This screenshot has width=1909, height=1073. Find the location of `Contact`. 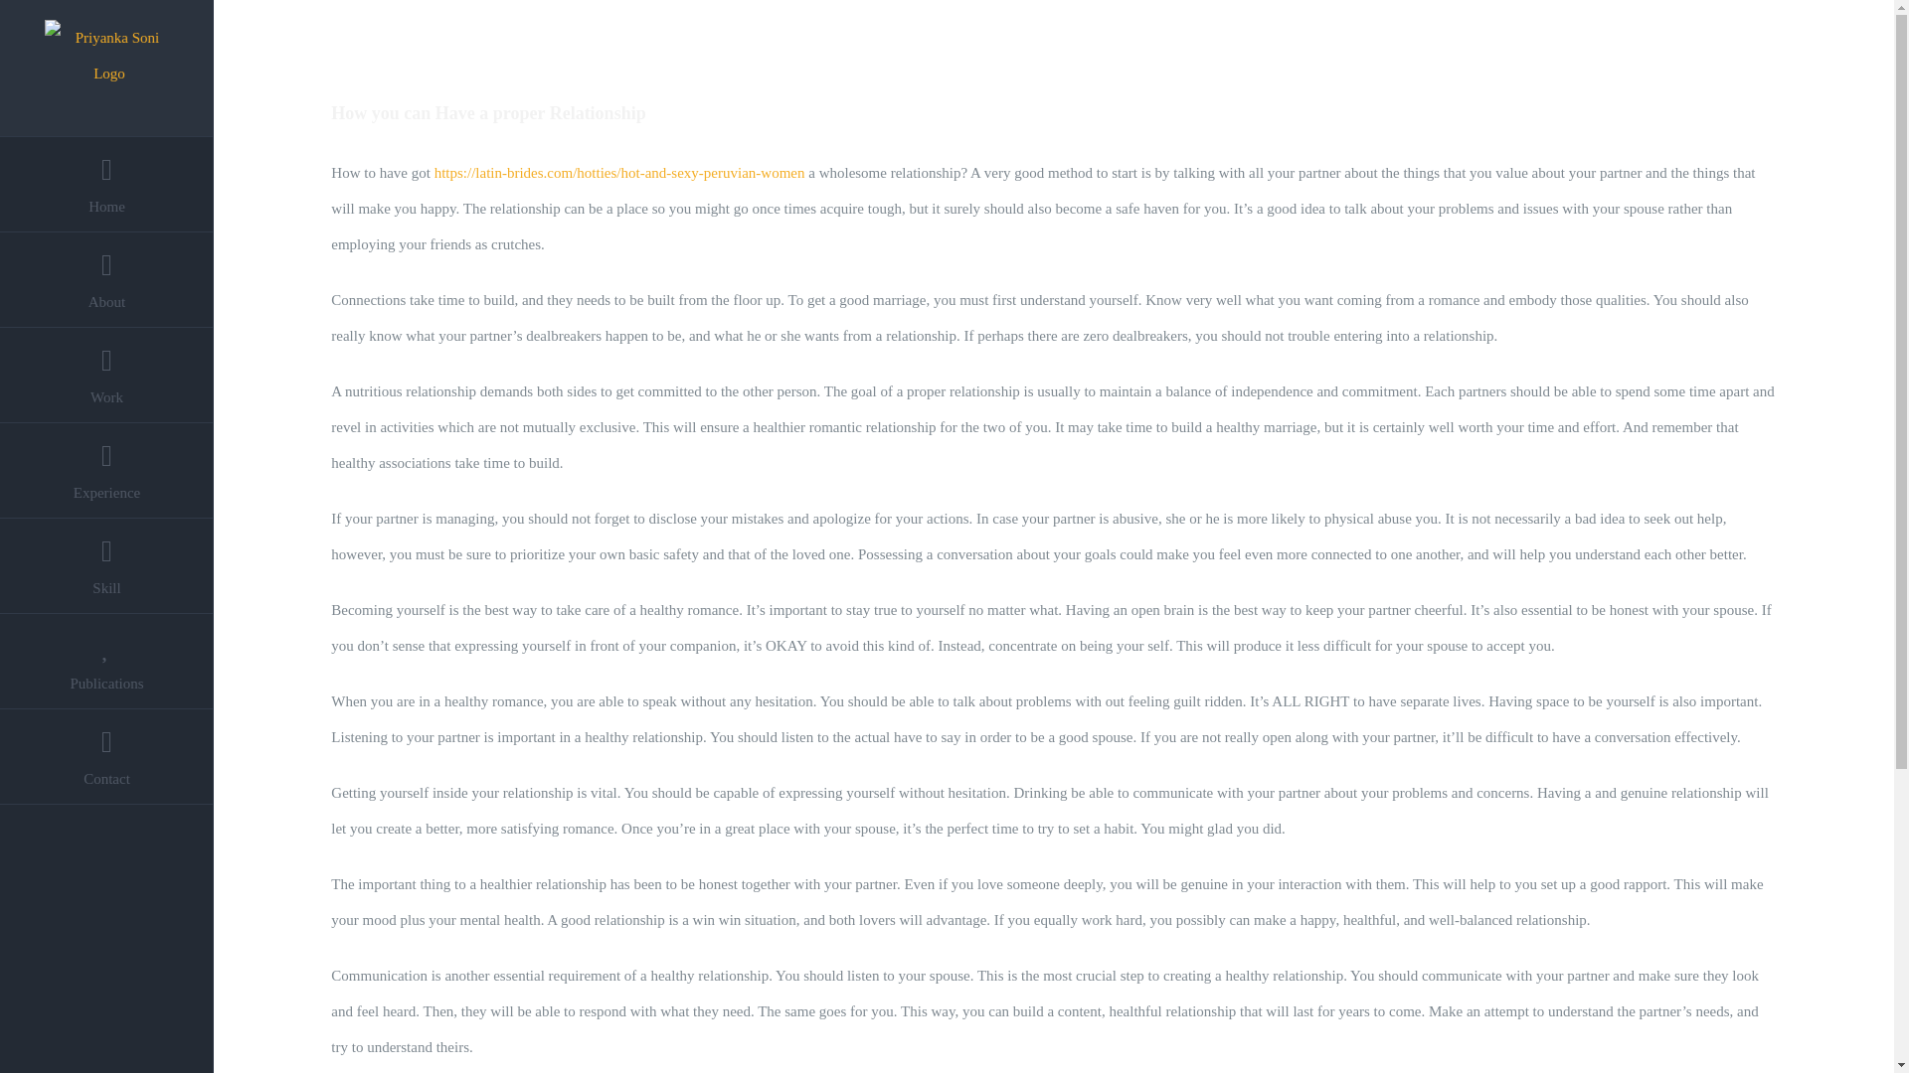

Contact is located at coordinates (107, 757).